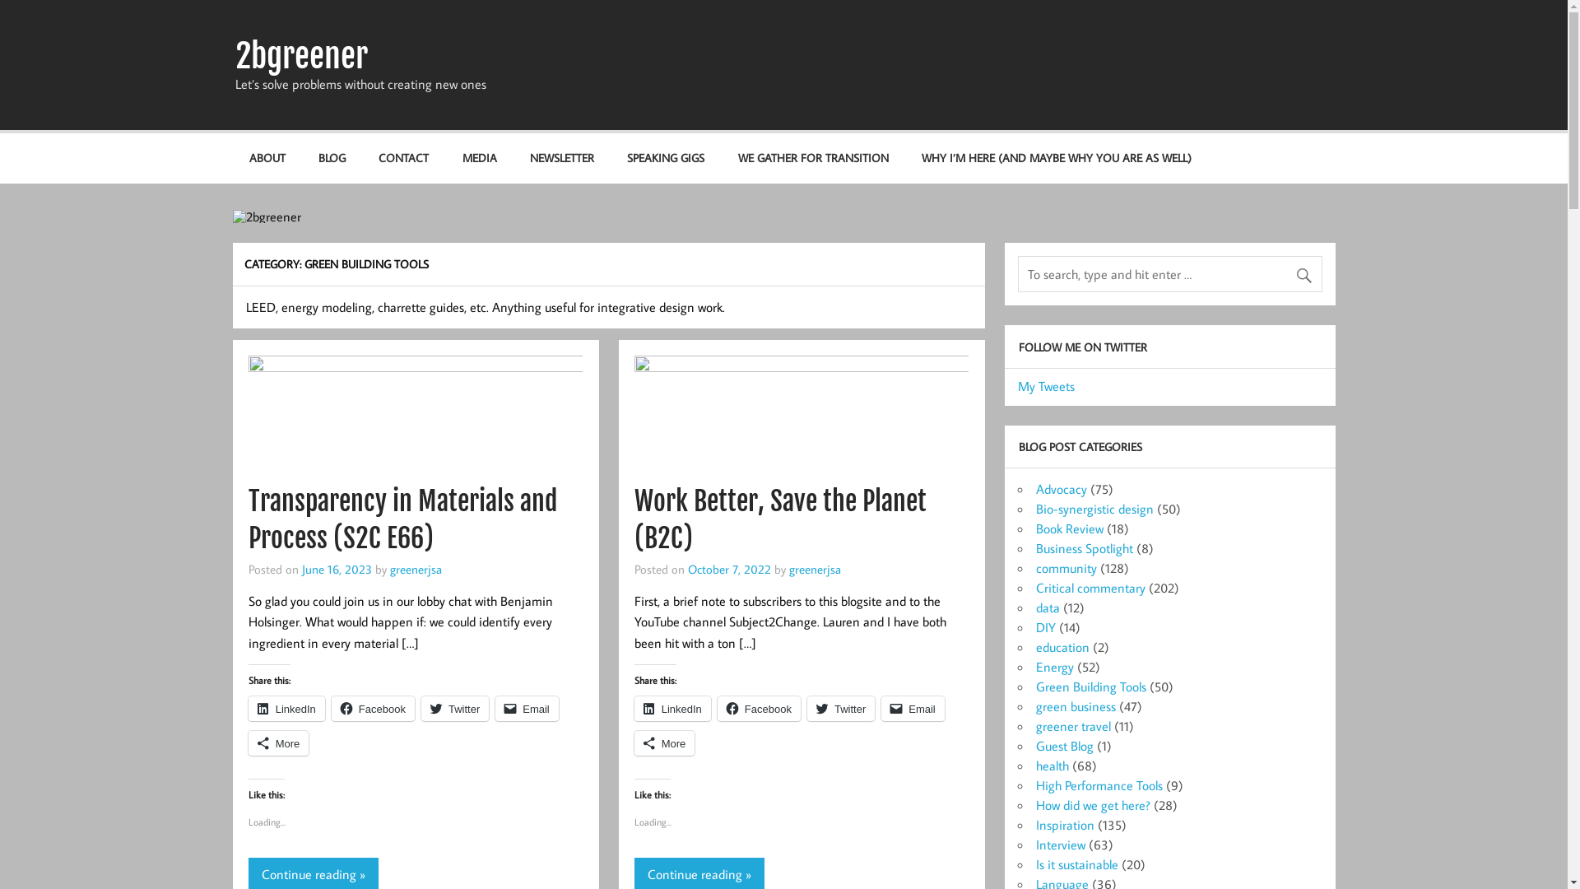 This screenshot has height=889, width=1580. What do you see at coordinates (1061, 489) in the screenshot?
I see `Advocacy` at bounding box center [1061, 489].